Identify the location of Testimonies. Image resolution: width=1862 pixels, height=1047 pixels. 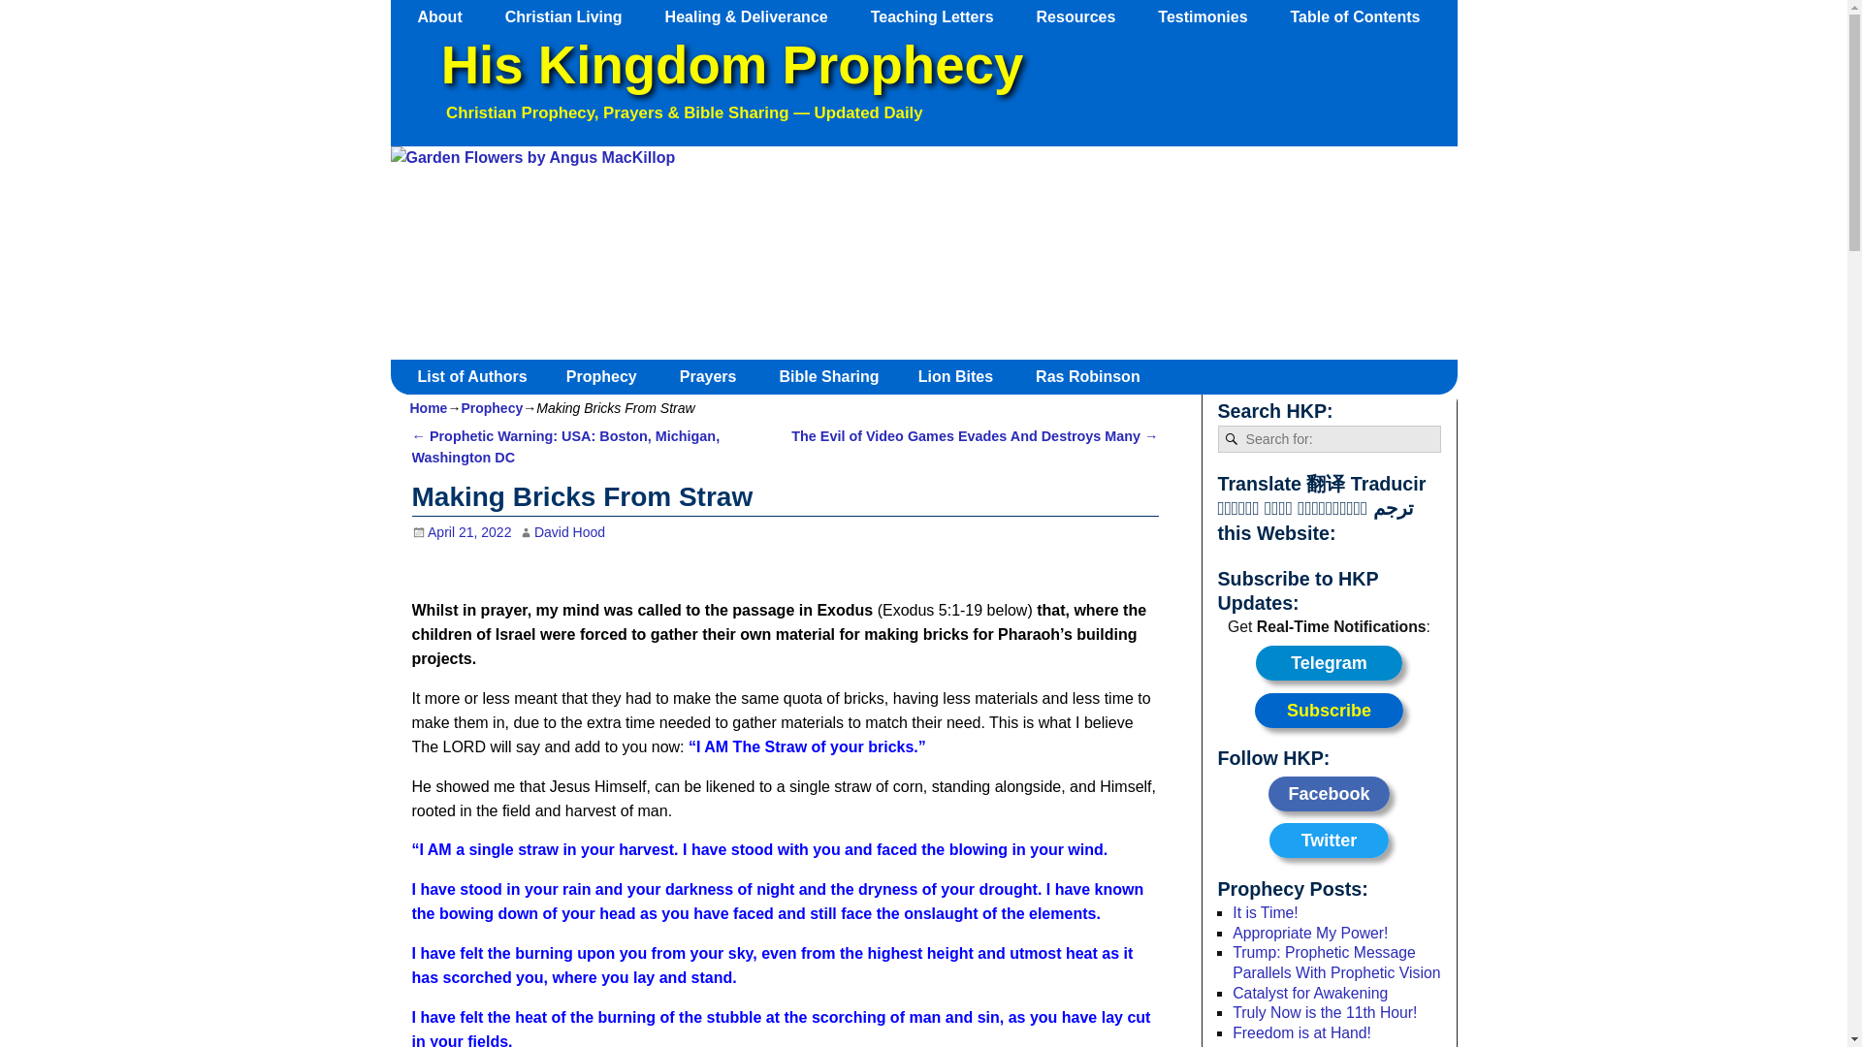
(1212, 16).